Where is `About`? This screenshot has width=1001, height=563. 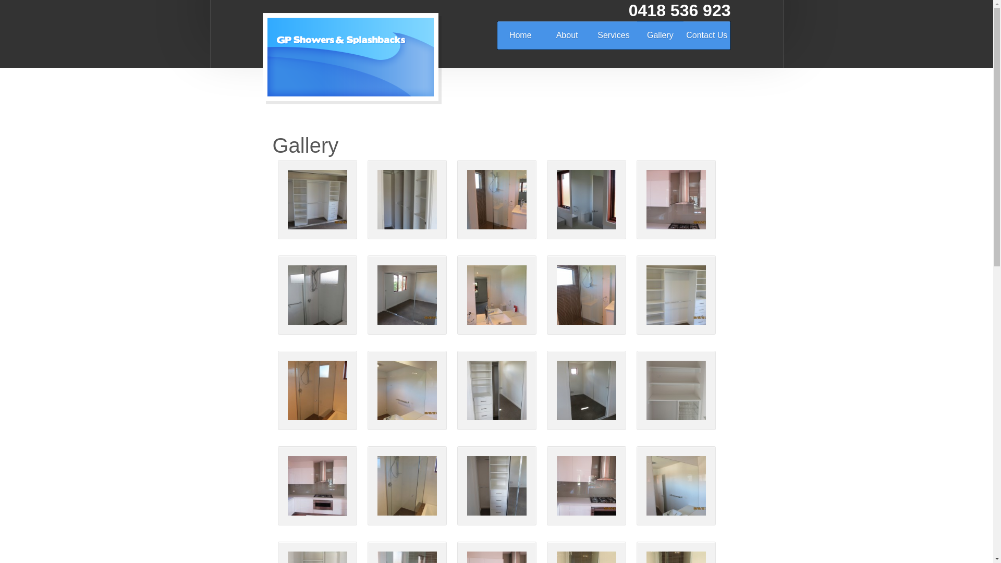 About is located at coordinates (567, 35).